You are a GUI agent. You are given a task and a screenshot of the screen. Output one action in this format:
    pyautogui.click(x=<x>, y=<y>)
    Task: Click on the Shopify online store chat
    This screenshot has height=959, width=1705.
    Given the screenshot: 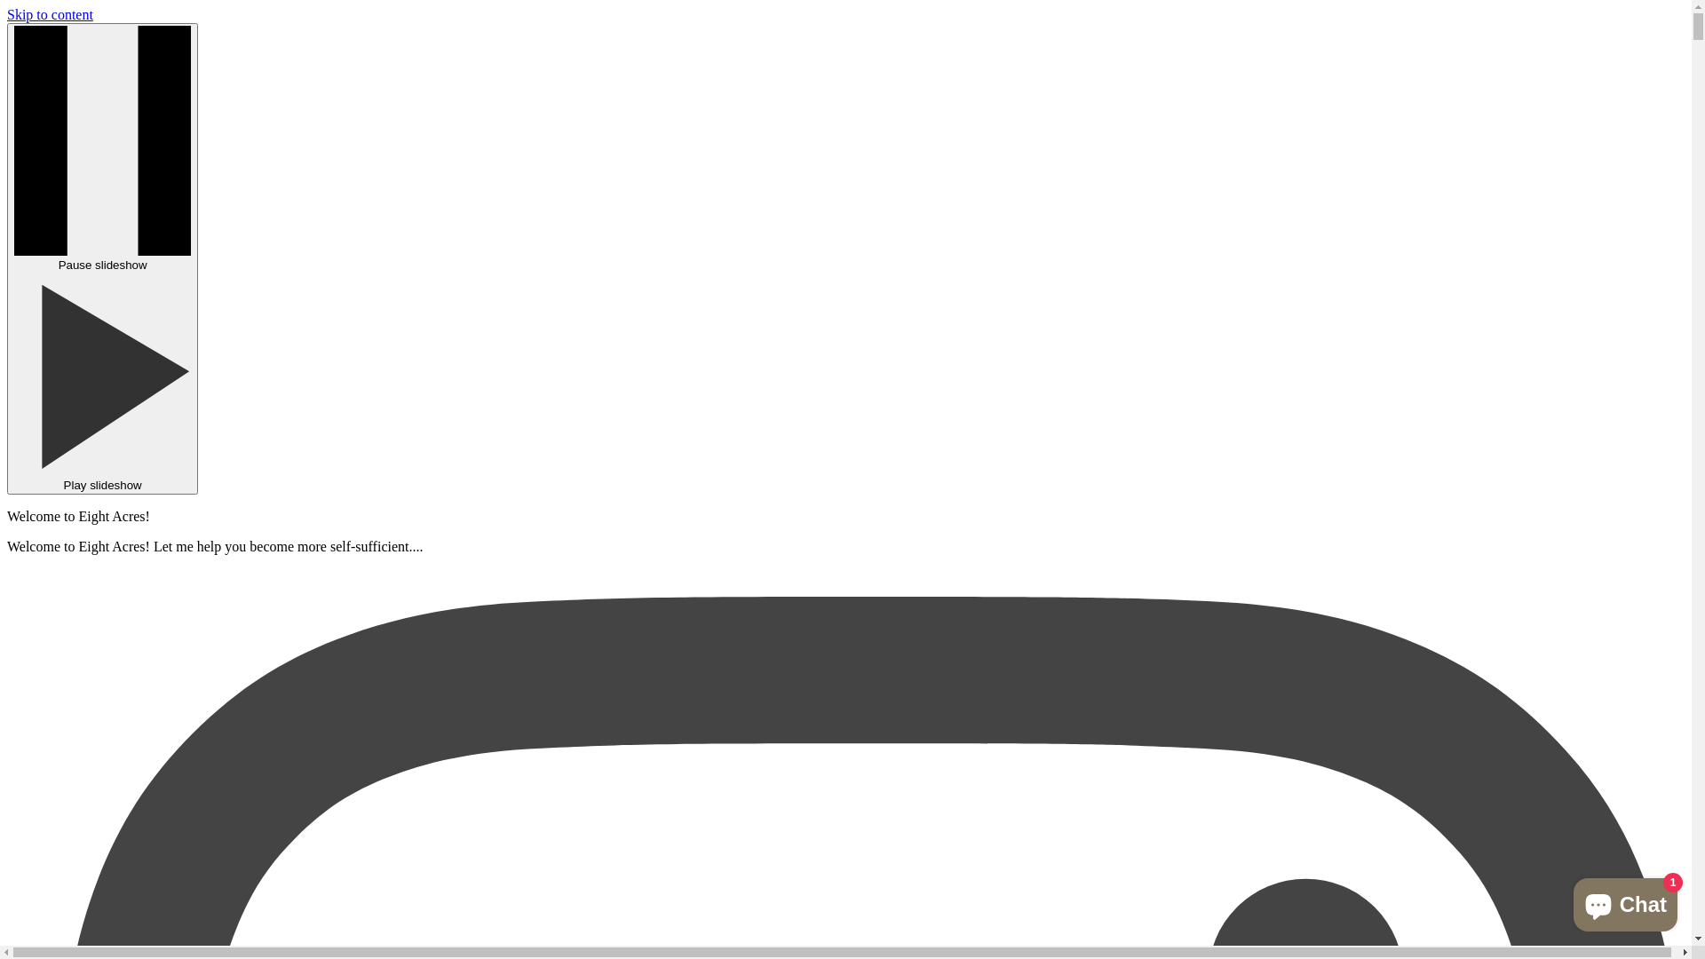 What is the action you would take?
    pyautogui.click(x=1625, y=901)
    